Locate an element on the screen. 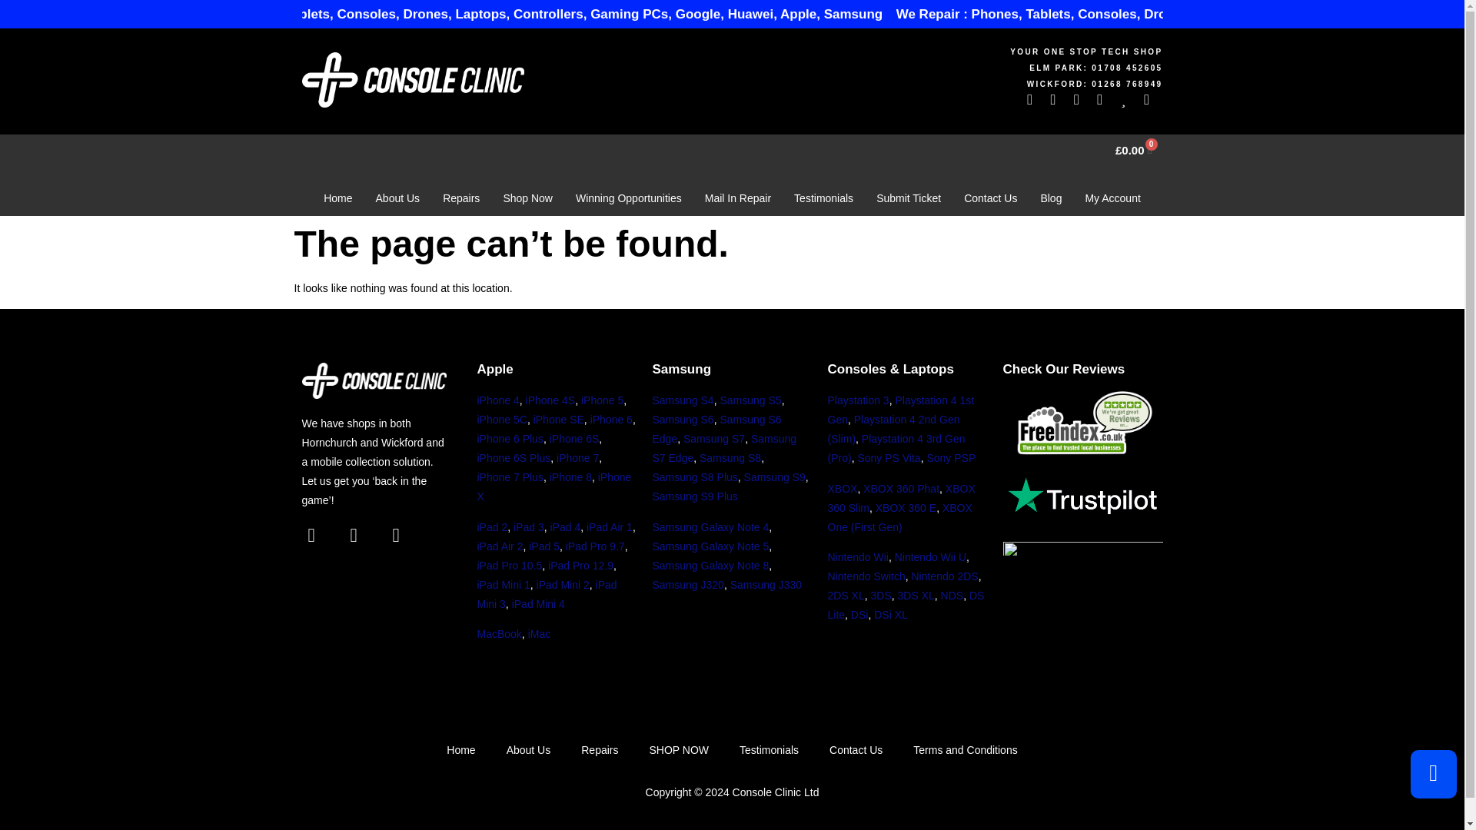 The height and width of the screenshot is (830, 1476). ELM PARK: 01708 452605 is located at coordinates (950, 68).